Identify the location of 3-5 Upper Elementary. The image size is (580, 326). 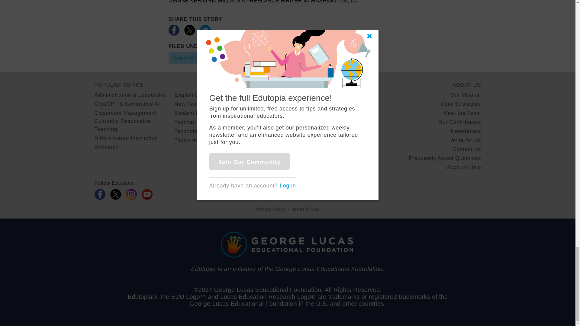
(337, 113).